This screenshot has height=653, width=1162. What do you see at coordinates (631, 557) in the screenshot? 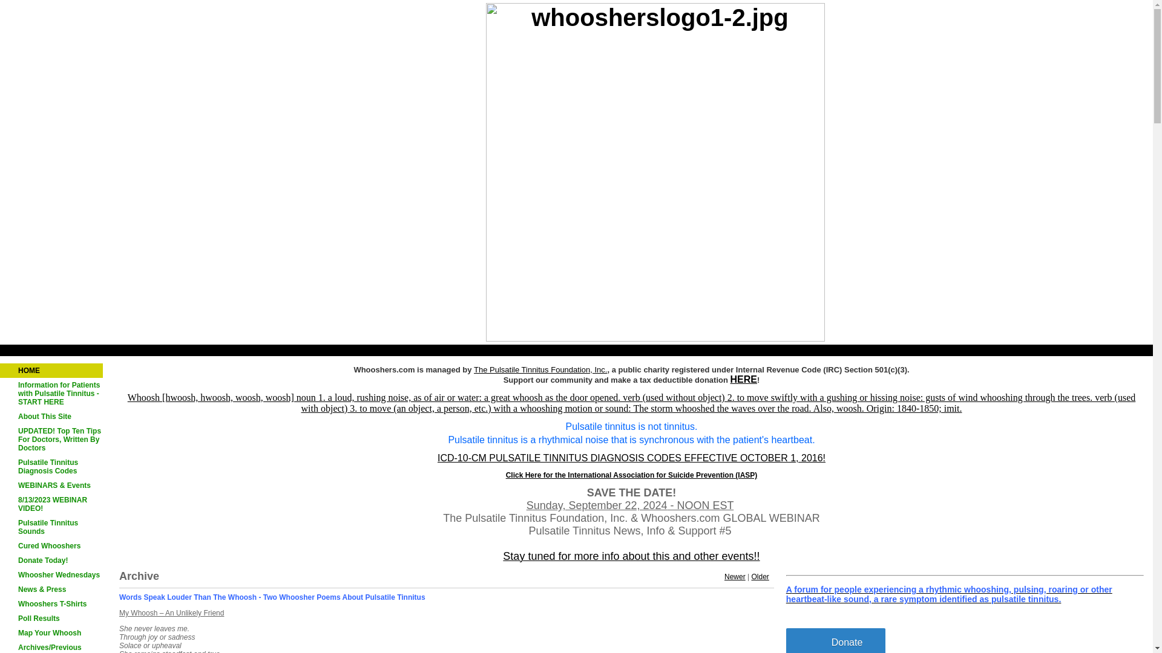
I see `Stay tuned for more info about this and other events!!` at bounding box center [631, 557].